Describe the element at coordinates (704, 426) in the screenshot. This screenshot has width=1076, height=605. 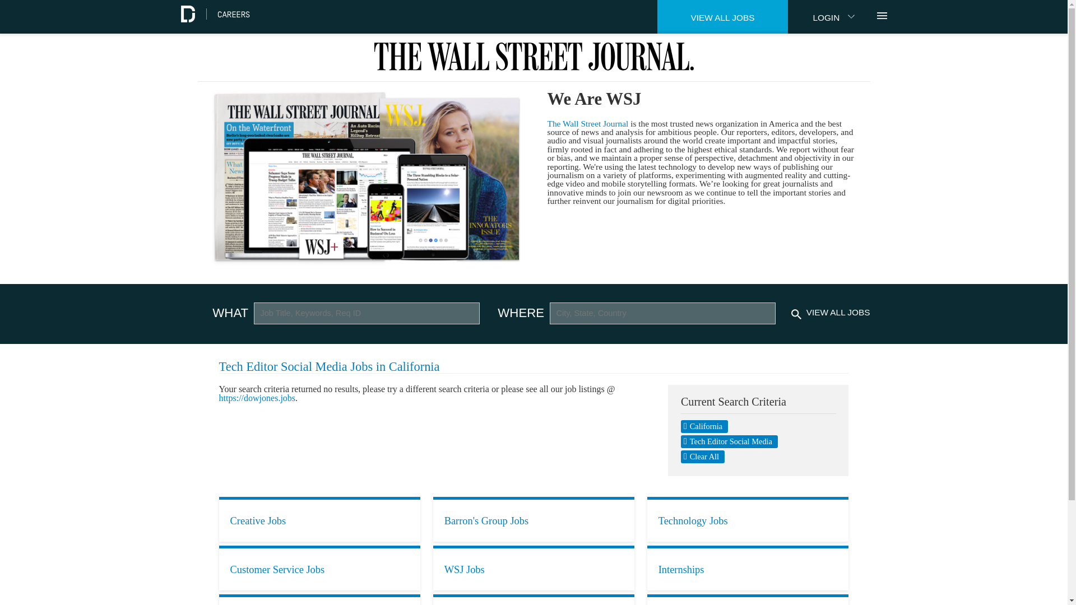
I see `California` at that location.